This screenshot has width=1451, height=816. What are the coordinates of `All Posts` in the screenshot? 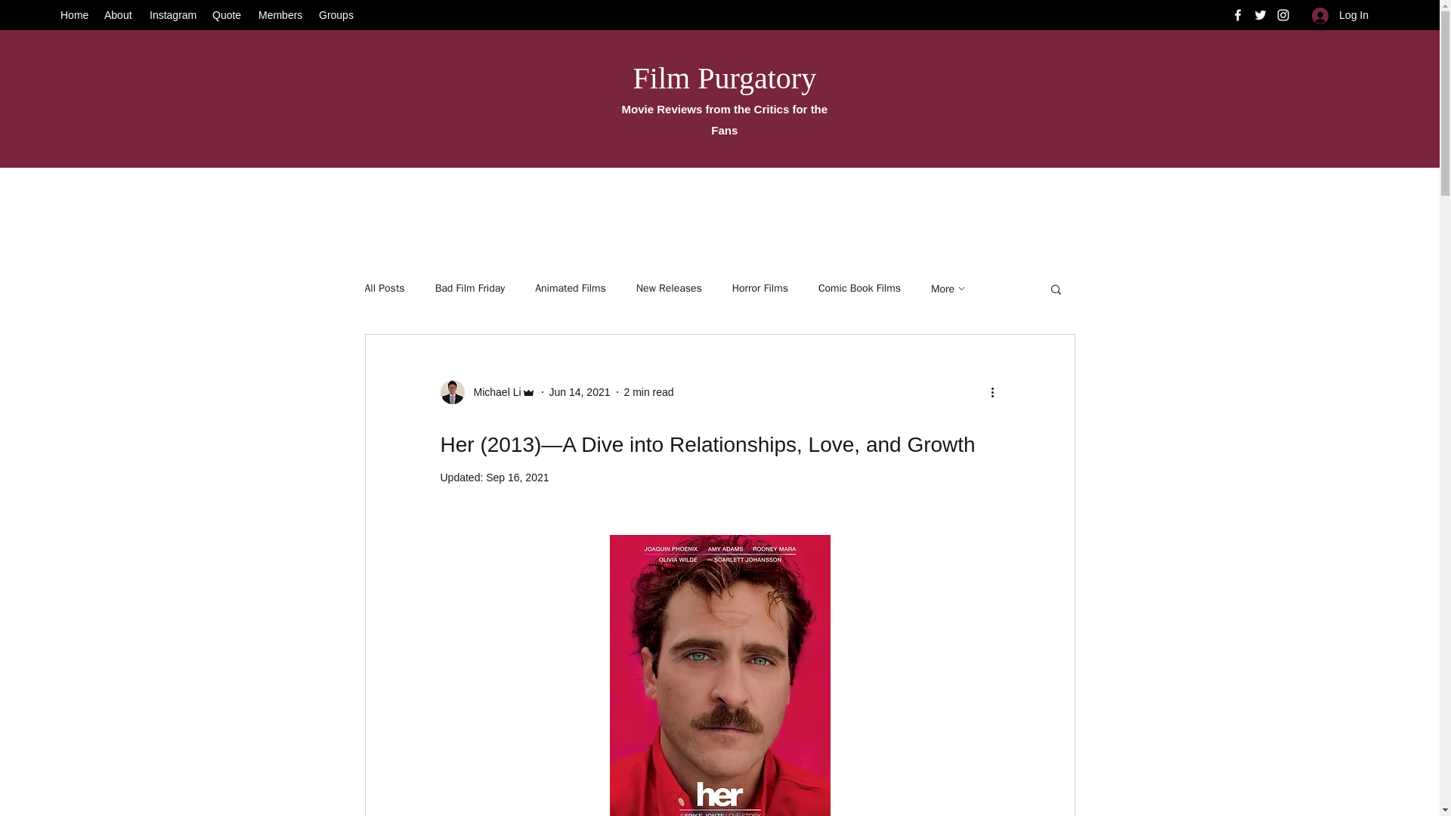 It's located at (384, 288).